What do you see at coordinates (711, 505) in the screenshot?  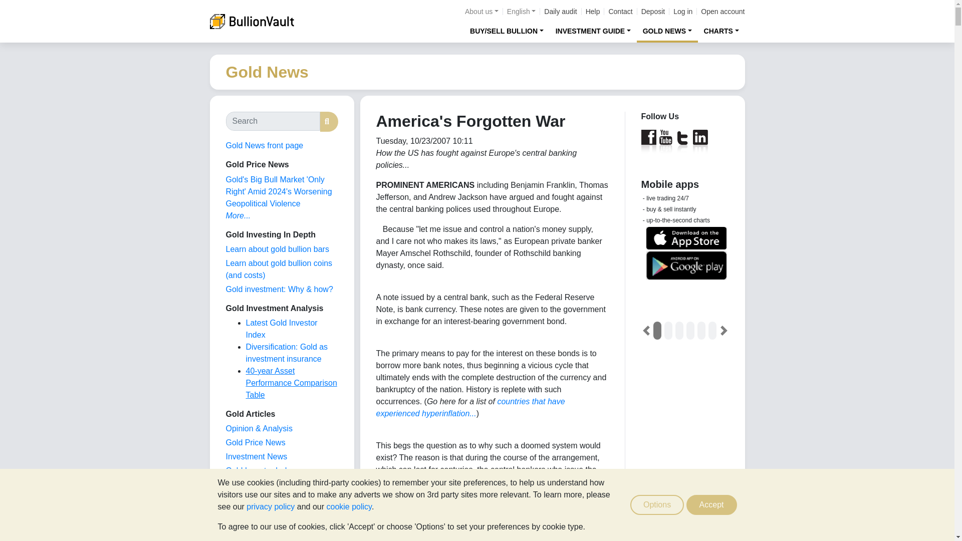 I see `Accept` at bounding box center [711, 505].